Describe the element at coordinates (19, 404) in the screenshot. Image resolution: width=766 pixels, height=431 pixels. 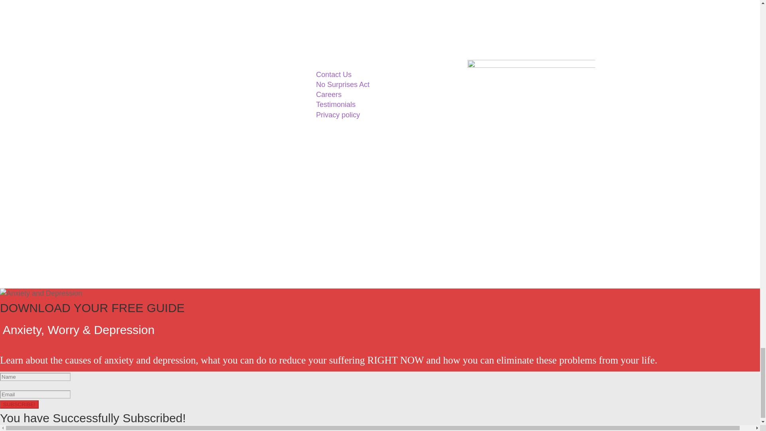
I see `SUBSCRIBE!` at that location.